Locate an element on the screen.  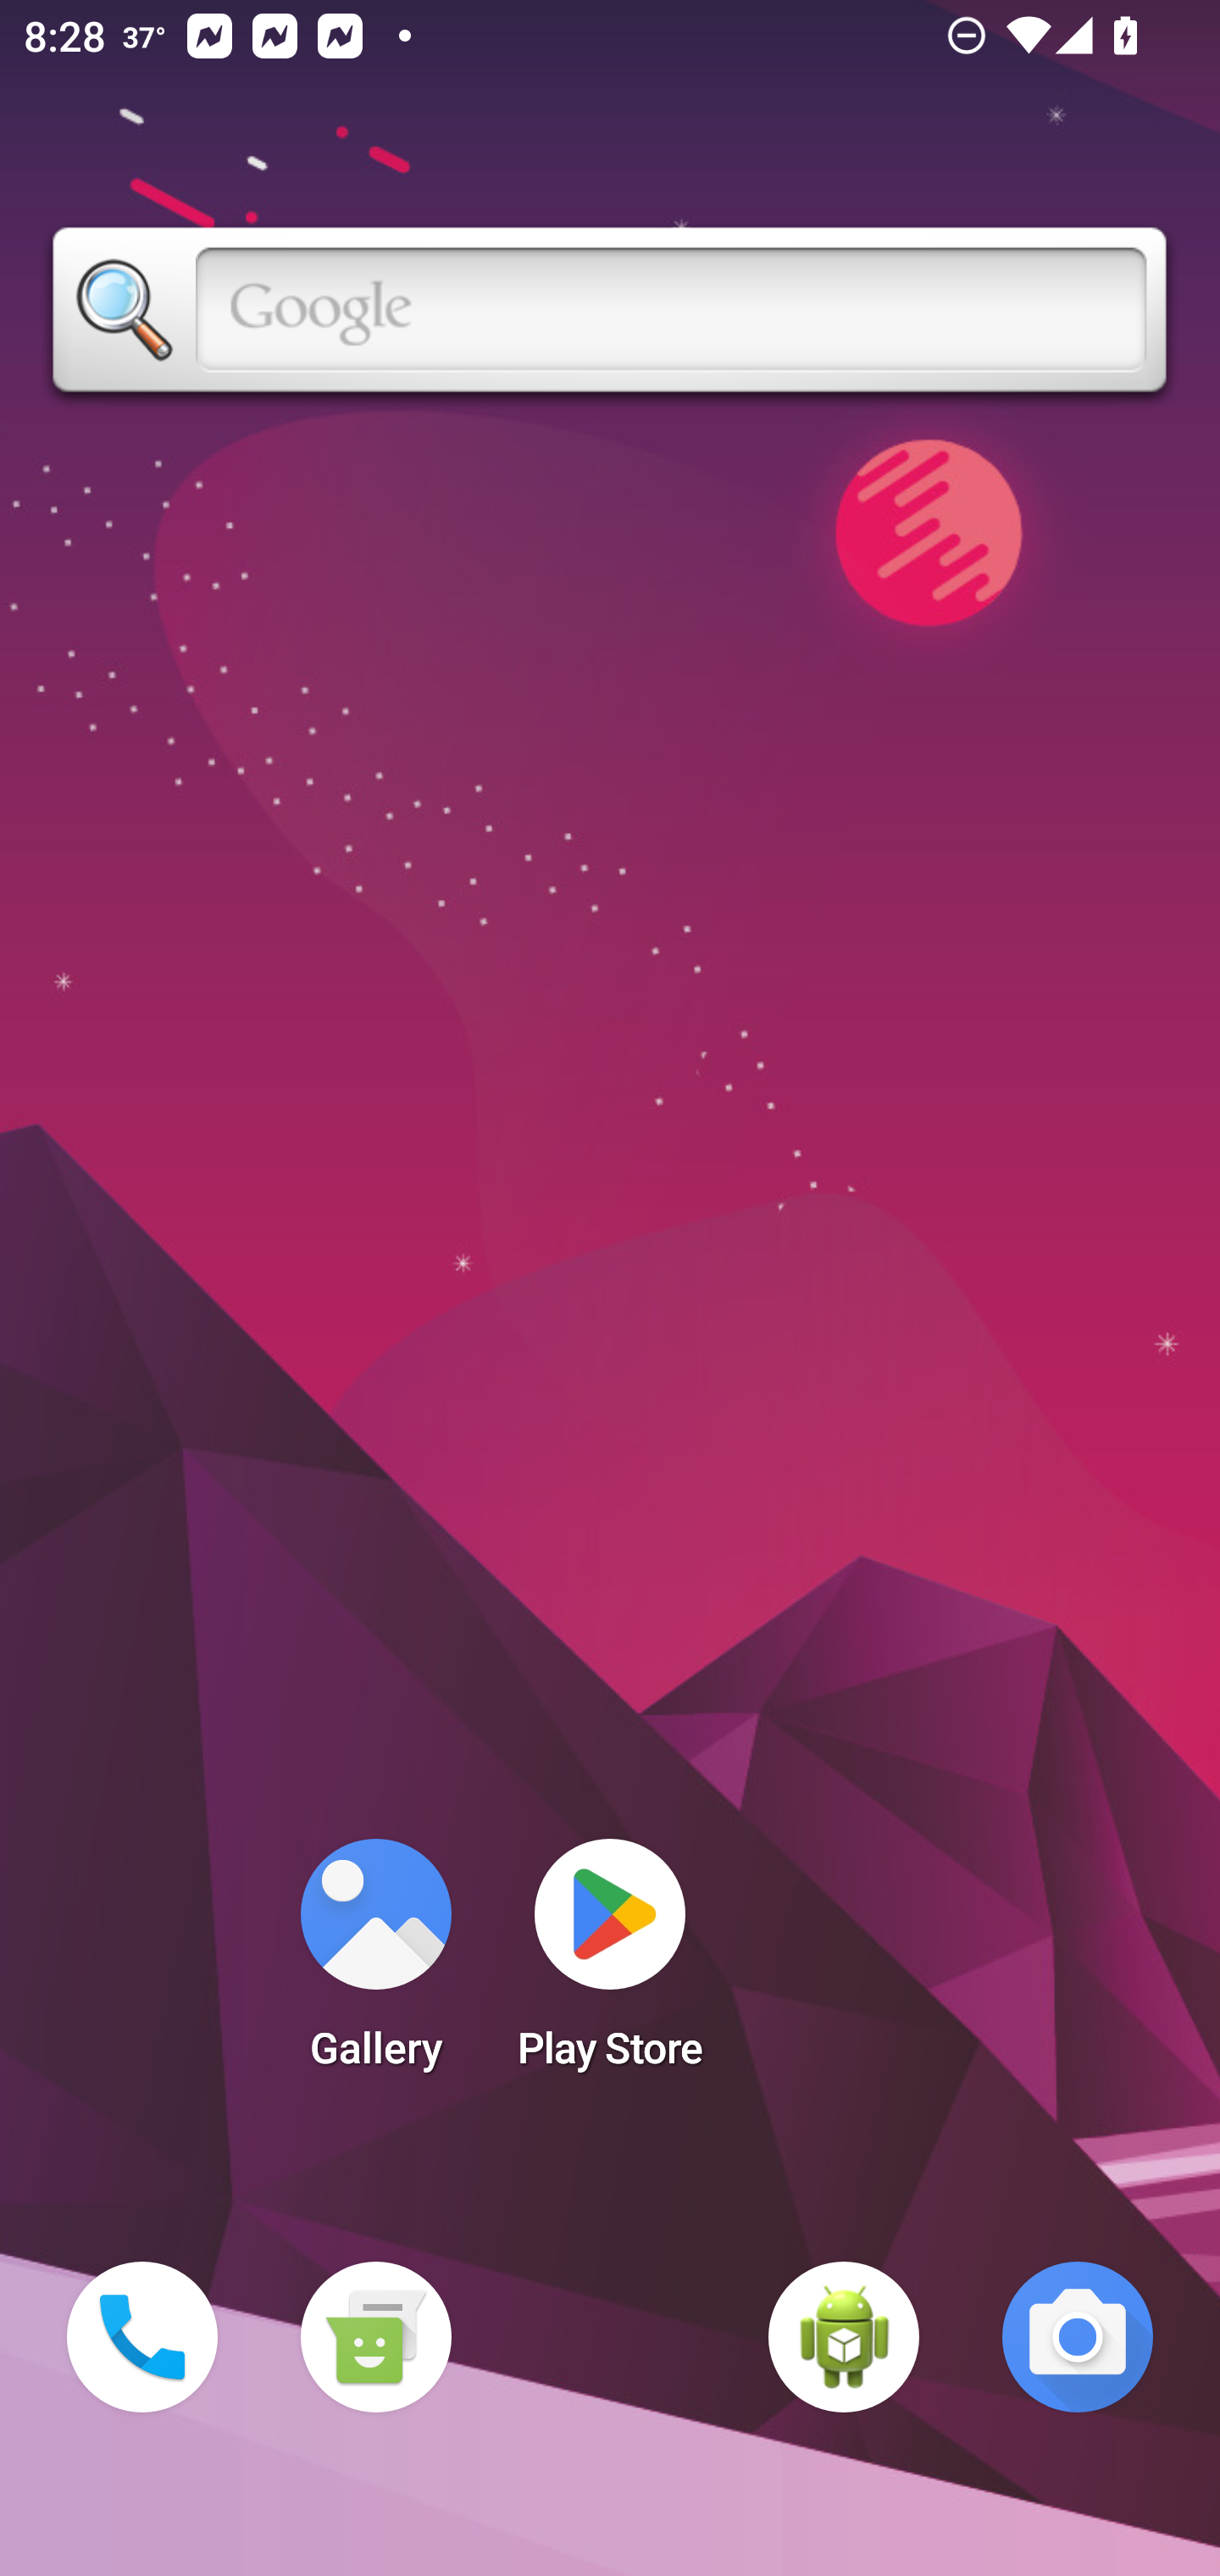
Gallery is located at coordinates (375, 1964).